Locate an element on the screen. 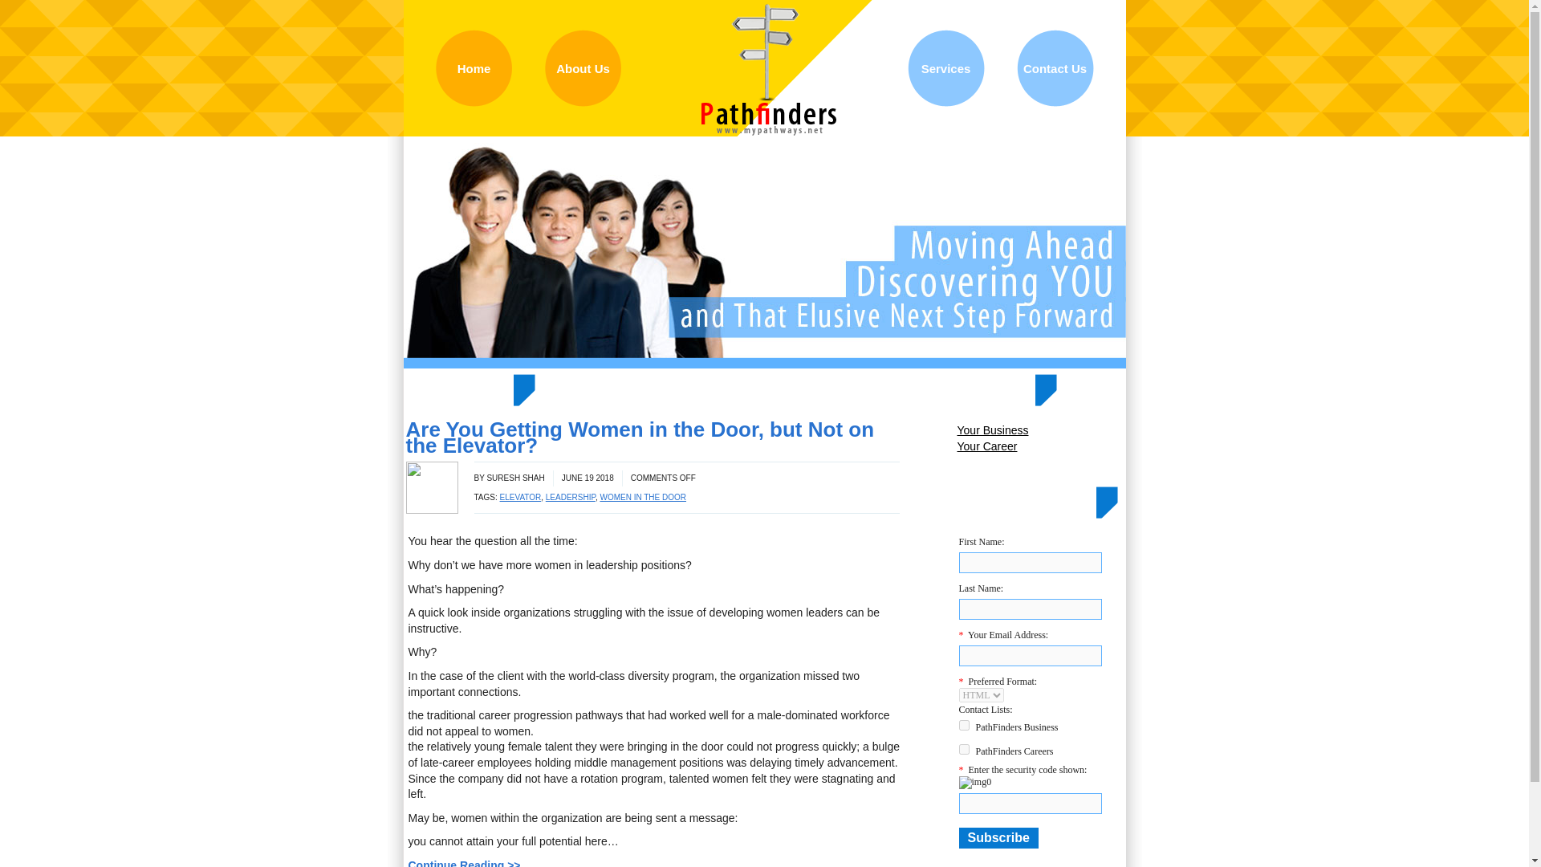  Contact Us is located at coordinates (1054, 67).